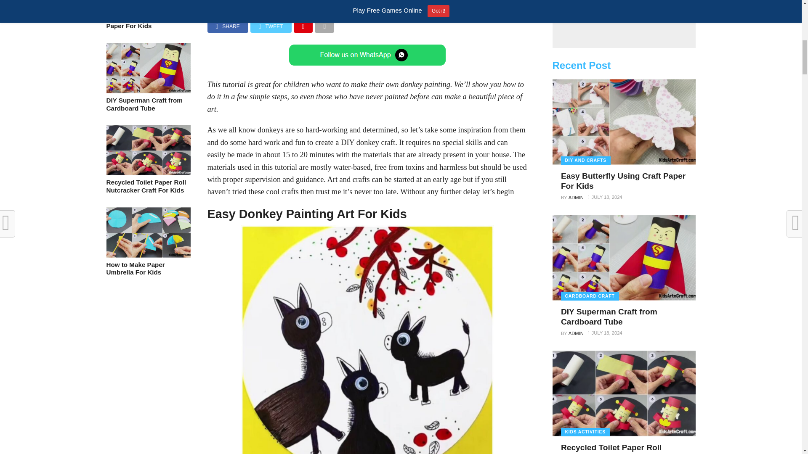 The width and height of the screenshot is (808, 454). I want to click on Easy Butterfly Using Craft Paper For Kids, so click(148, 9).